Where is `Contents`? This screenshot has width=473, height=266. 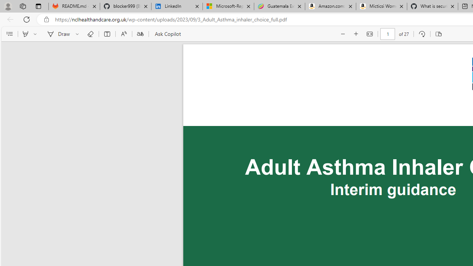
Contents is located at coordinates (9, 34).